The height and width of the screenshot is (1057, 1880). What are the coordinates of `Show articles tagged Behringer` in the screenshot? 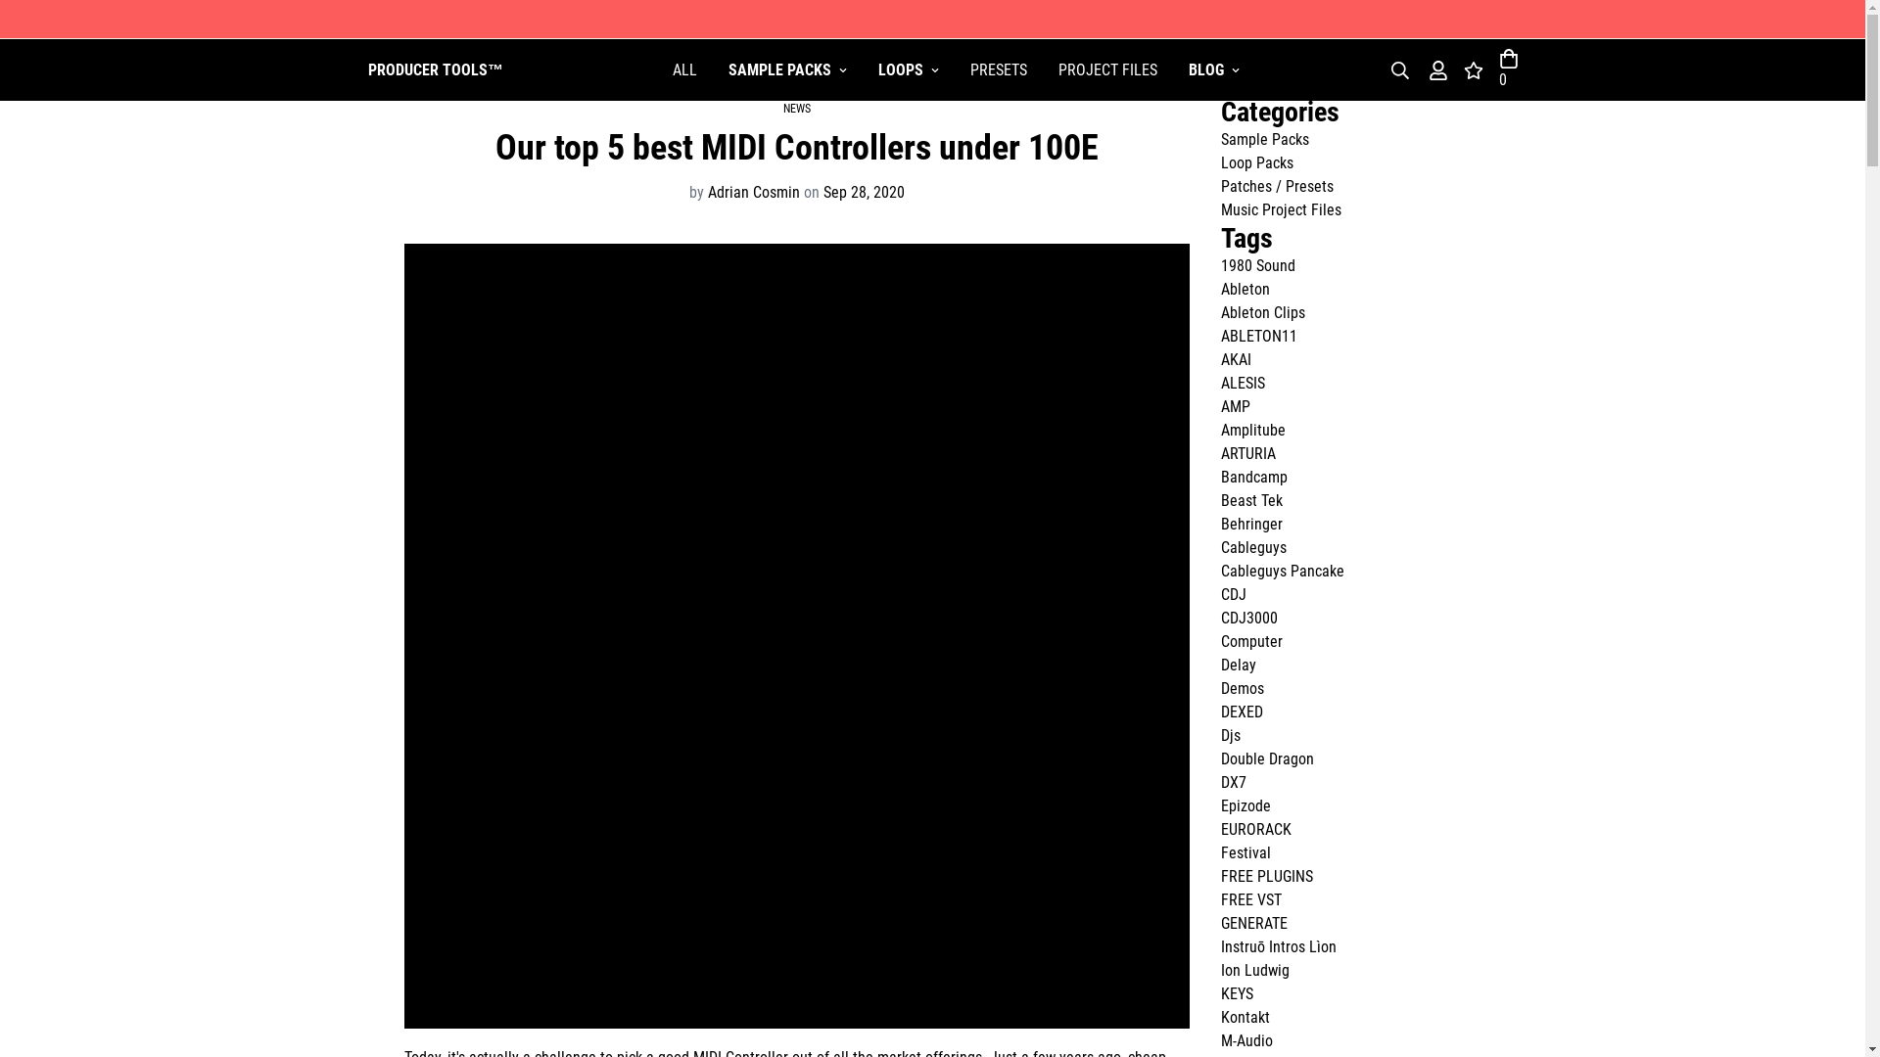 It's located at (1251, 524).